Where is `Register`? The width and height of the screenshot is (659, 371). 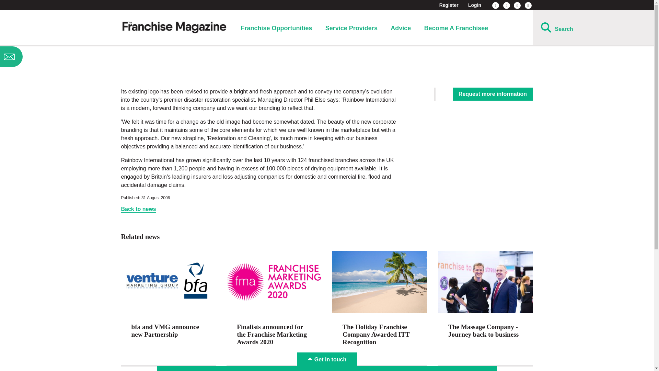
Register is located at coordinates (449, 5).